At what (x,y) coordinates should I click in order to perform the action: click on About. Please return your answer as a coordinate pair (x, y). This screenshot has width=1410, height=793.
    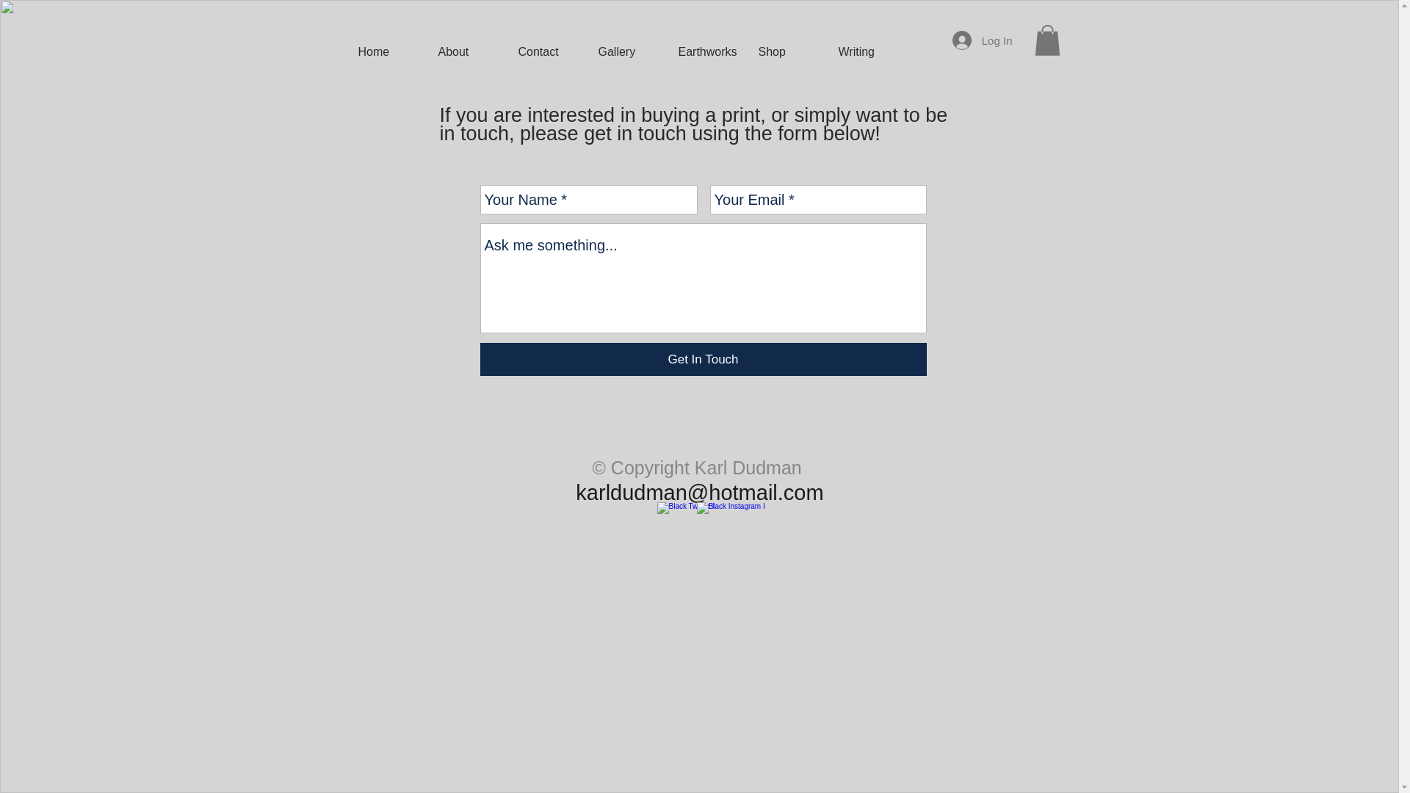
    Looking at the image, I should click on (467, 52).